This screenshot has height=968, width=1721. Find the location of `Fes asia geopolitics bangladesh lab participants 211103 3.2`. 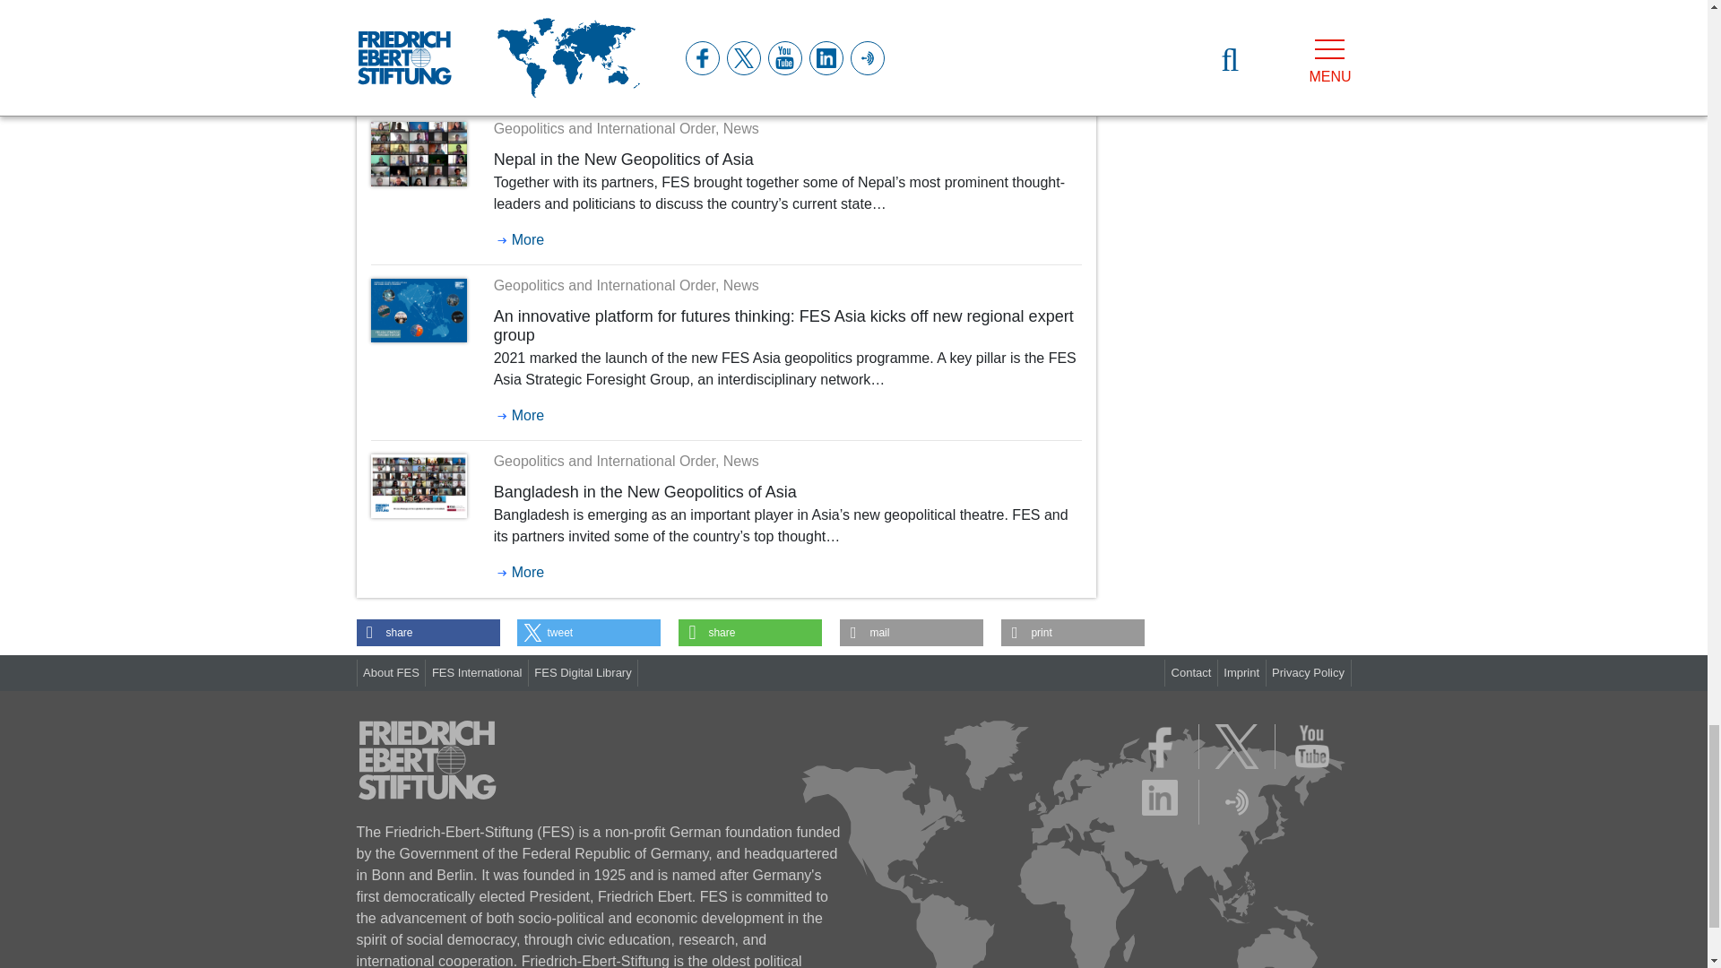

Fes asia geopolitics bangladesh lab participants 211103 3.2 is located at coordinates (419, 486).